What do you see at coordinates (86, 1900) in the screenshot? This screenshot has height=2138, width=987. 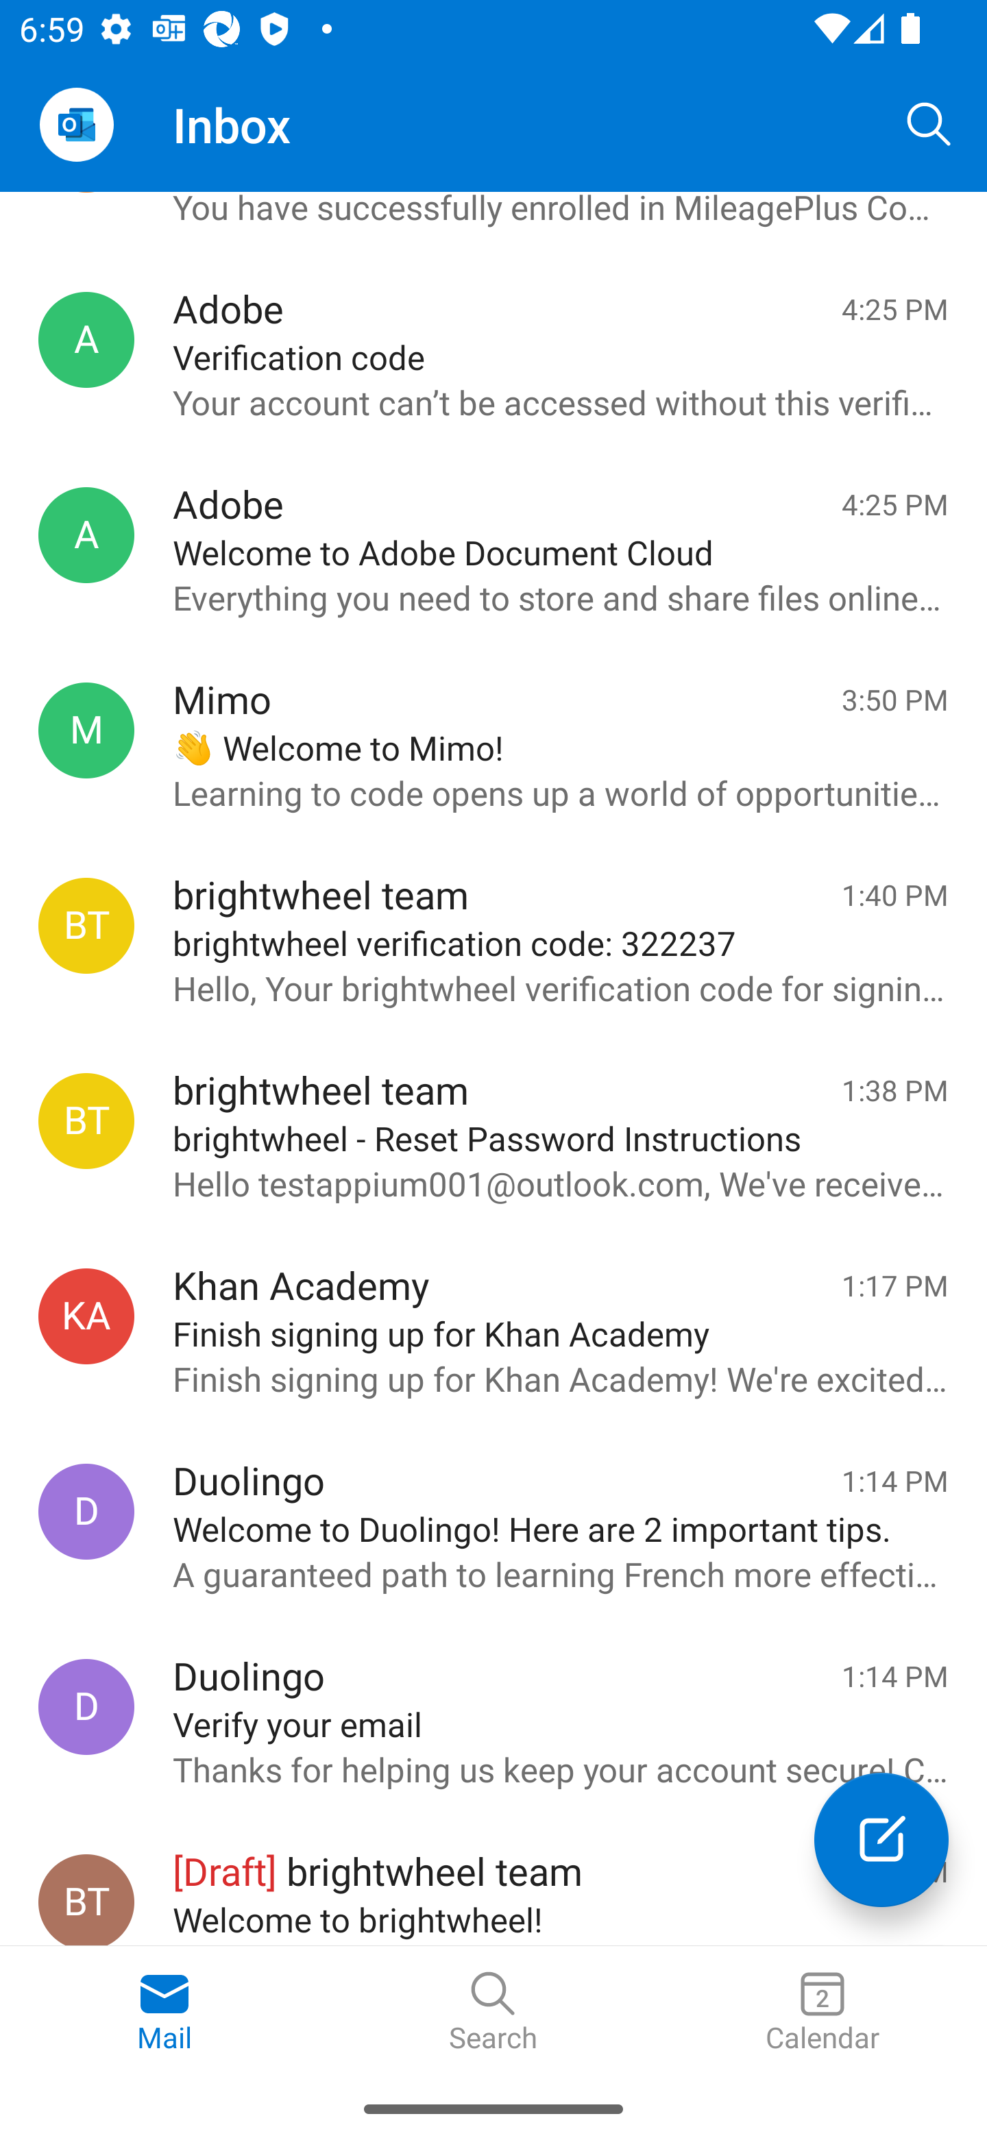 I see `brightwheel team, welcome@mybrightwheel.com` at bounding box center [86, 1900].